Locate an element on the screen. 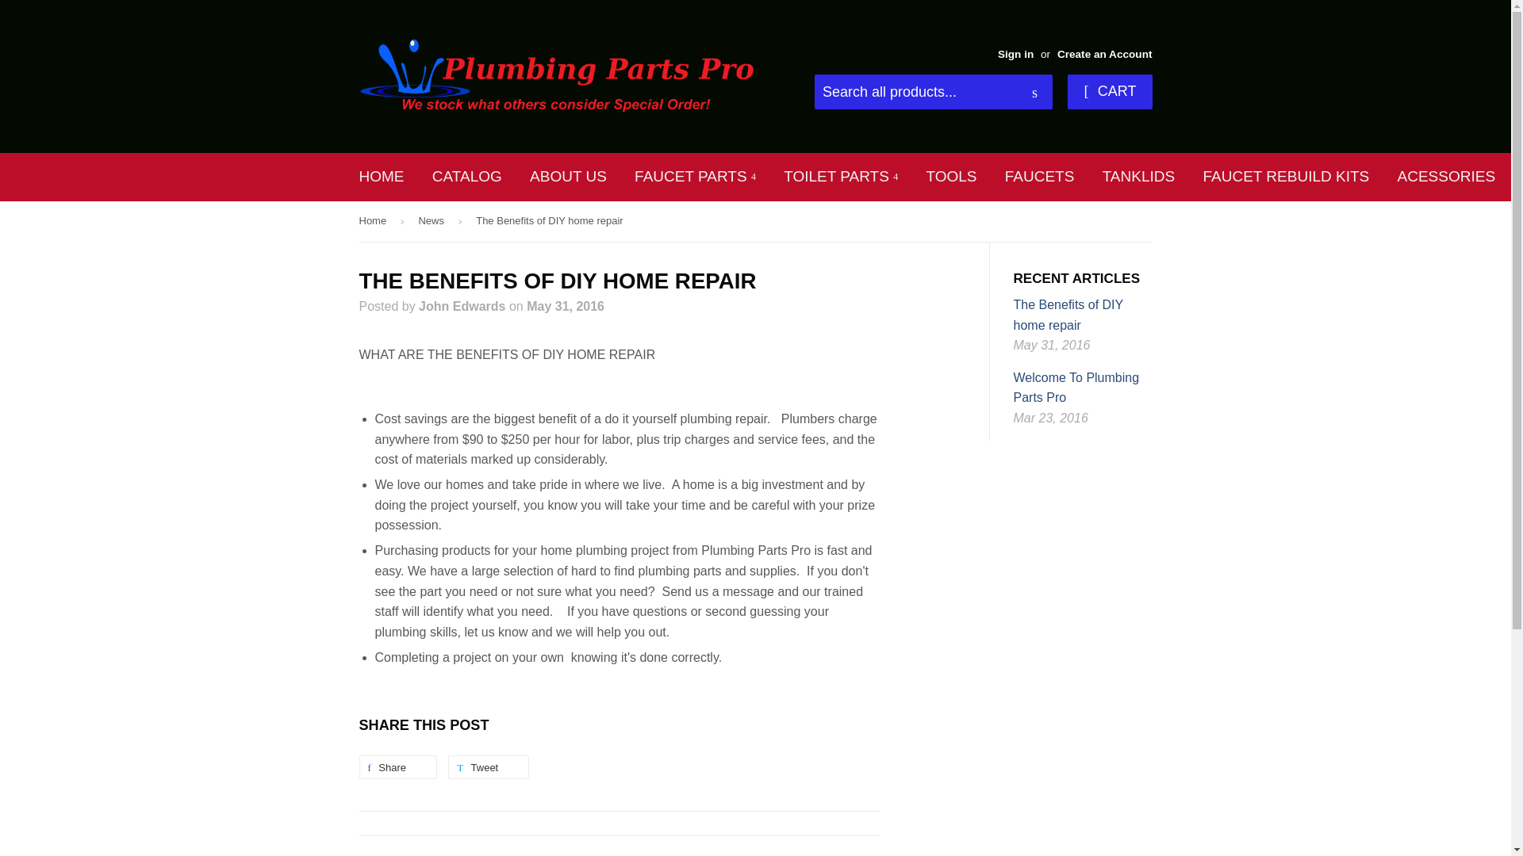 This screenshot has width=1523, height=856. Tweet is located at coordinates (488, 766).